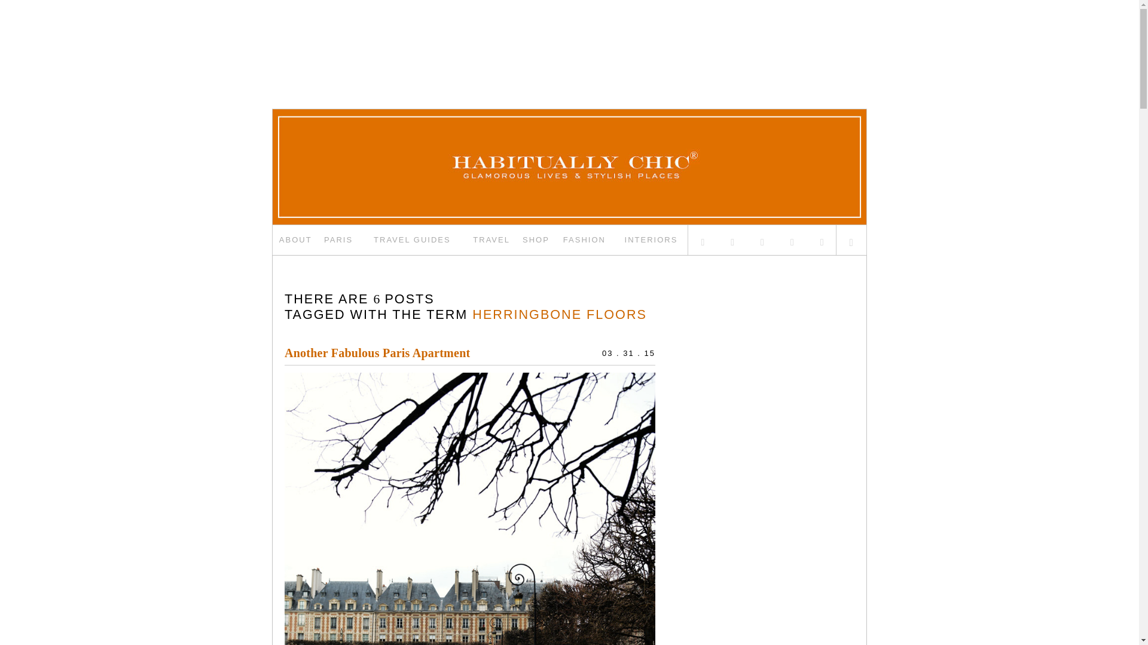 The width and height of the screenshot is (1148, 645). Describe the element at coordinates (569, 38) in the screenshot. I see `Advertisement` at that location.